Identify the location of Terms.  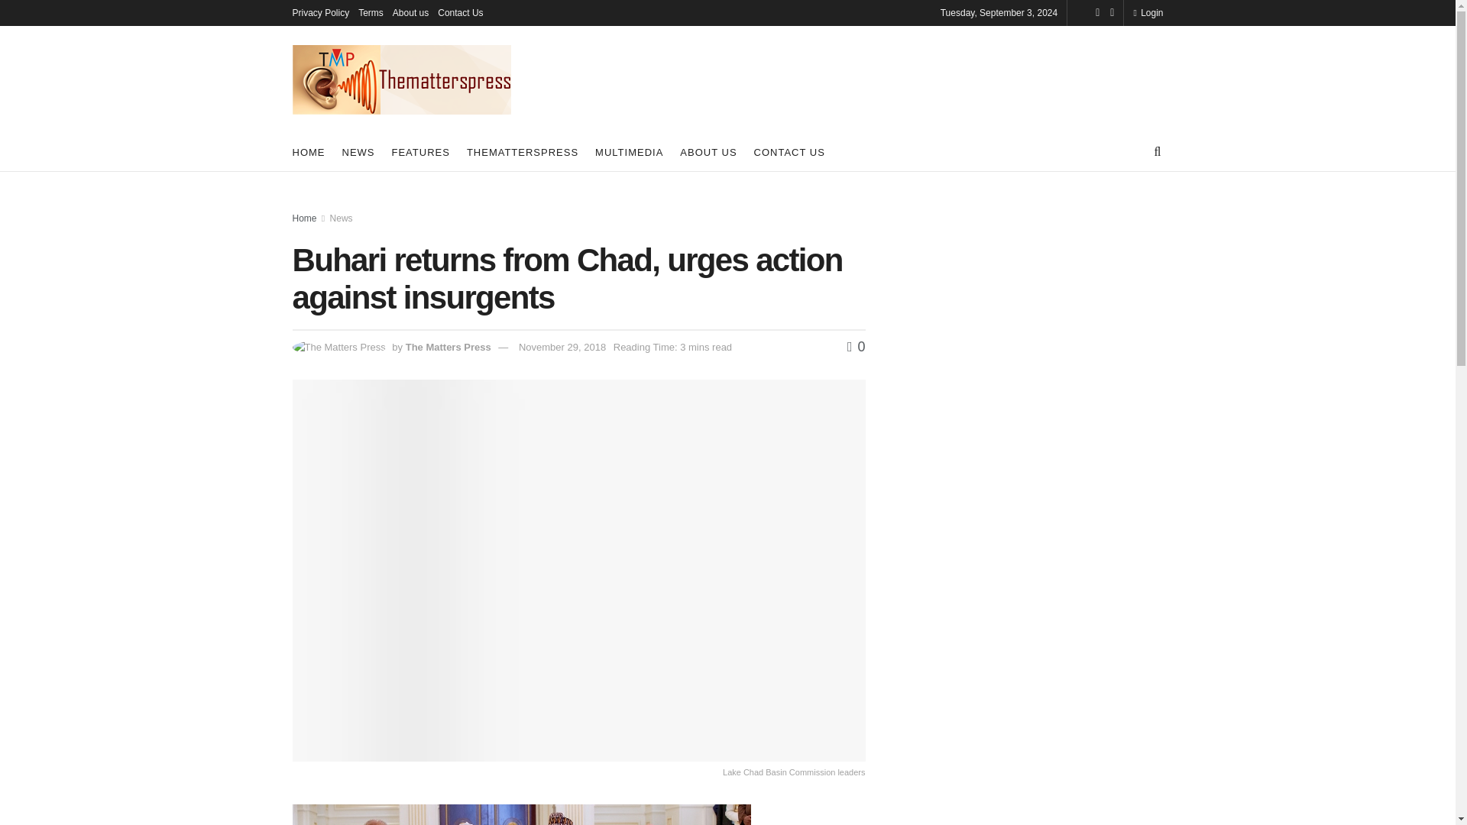
(370, 12).